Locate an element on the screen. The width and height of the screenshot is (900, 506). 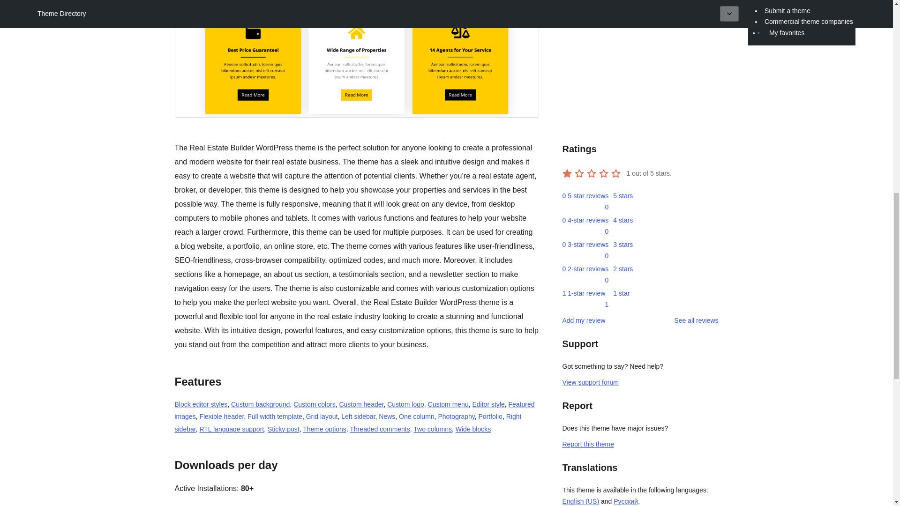
Custom menu is located at coordinates (448, 404).